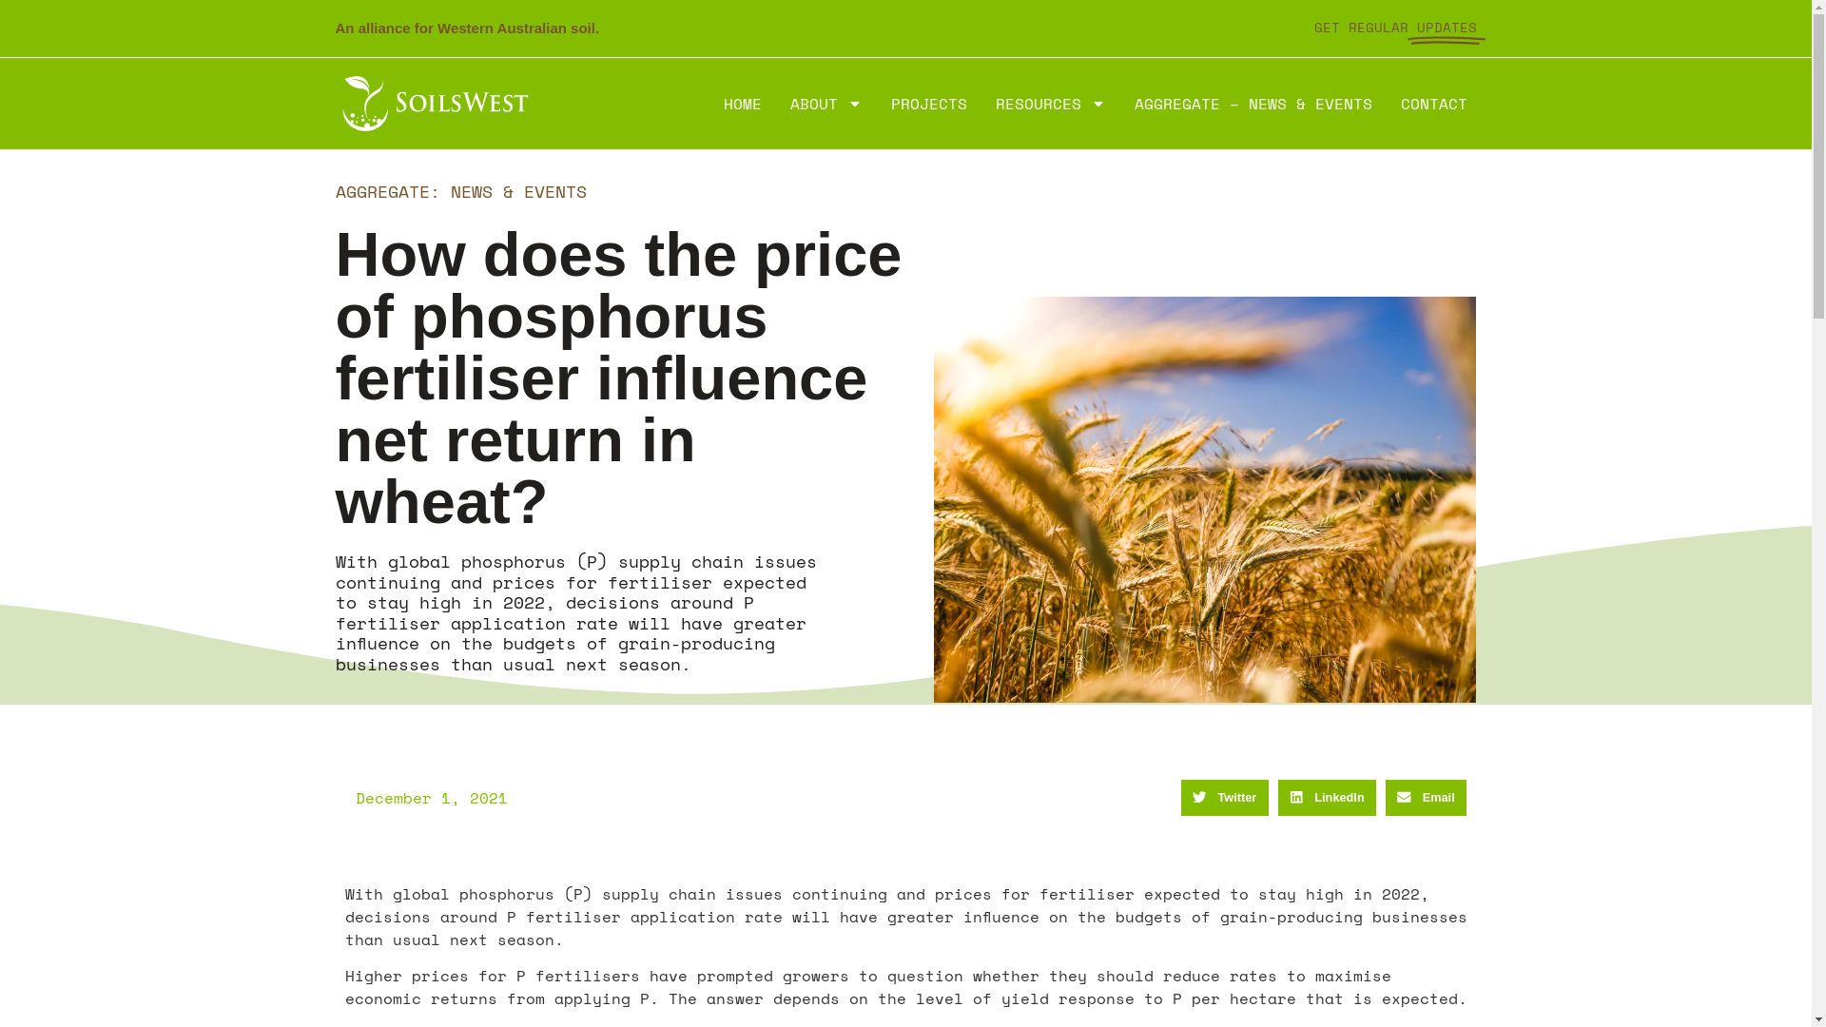 The height and width of the screenshot is (1027, 1826). What do you see at coordinates (1433, 104) in the screenshot?
I see `CONTACT` at bounding box center [1433, 104].